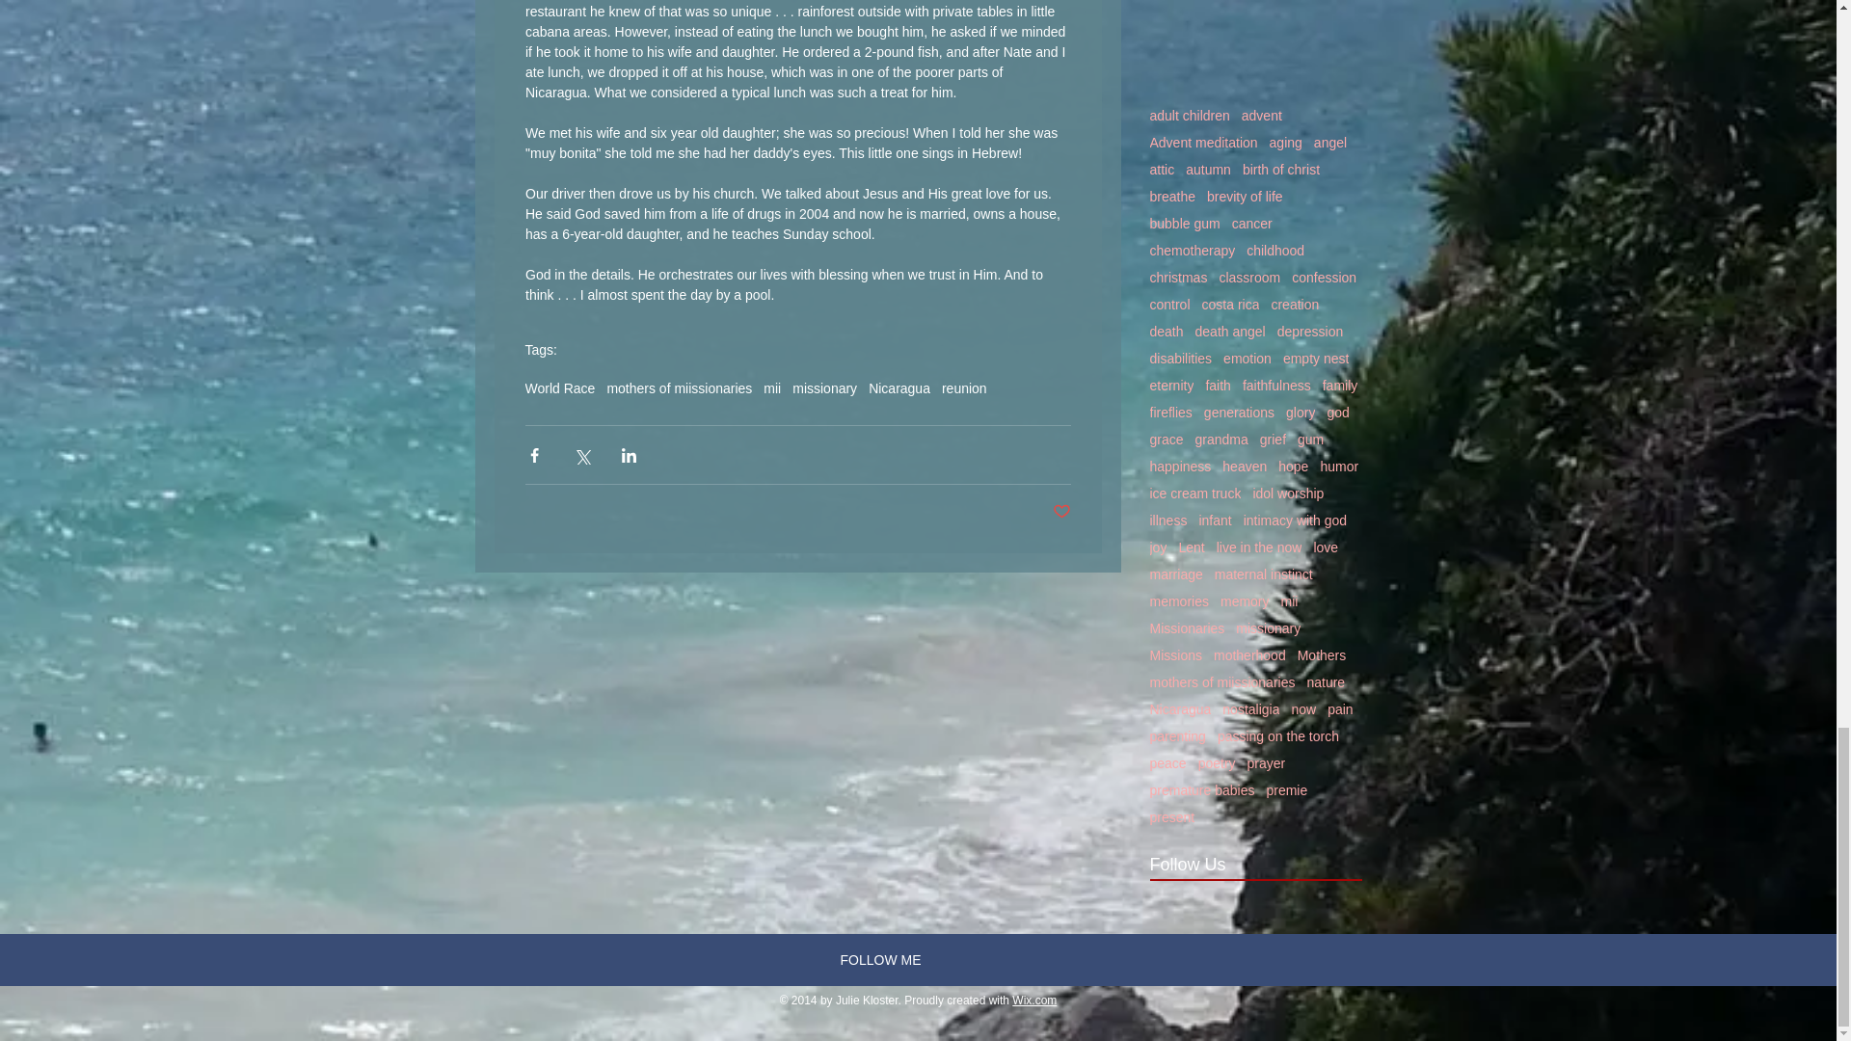 The height and width of the screenshot is (1041, 1851). What do you see at coordinates (899, 388) in the screenshot?
I see `Nicaragua` at bounding box center [899, 388].